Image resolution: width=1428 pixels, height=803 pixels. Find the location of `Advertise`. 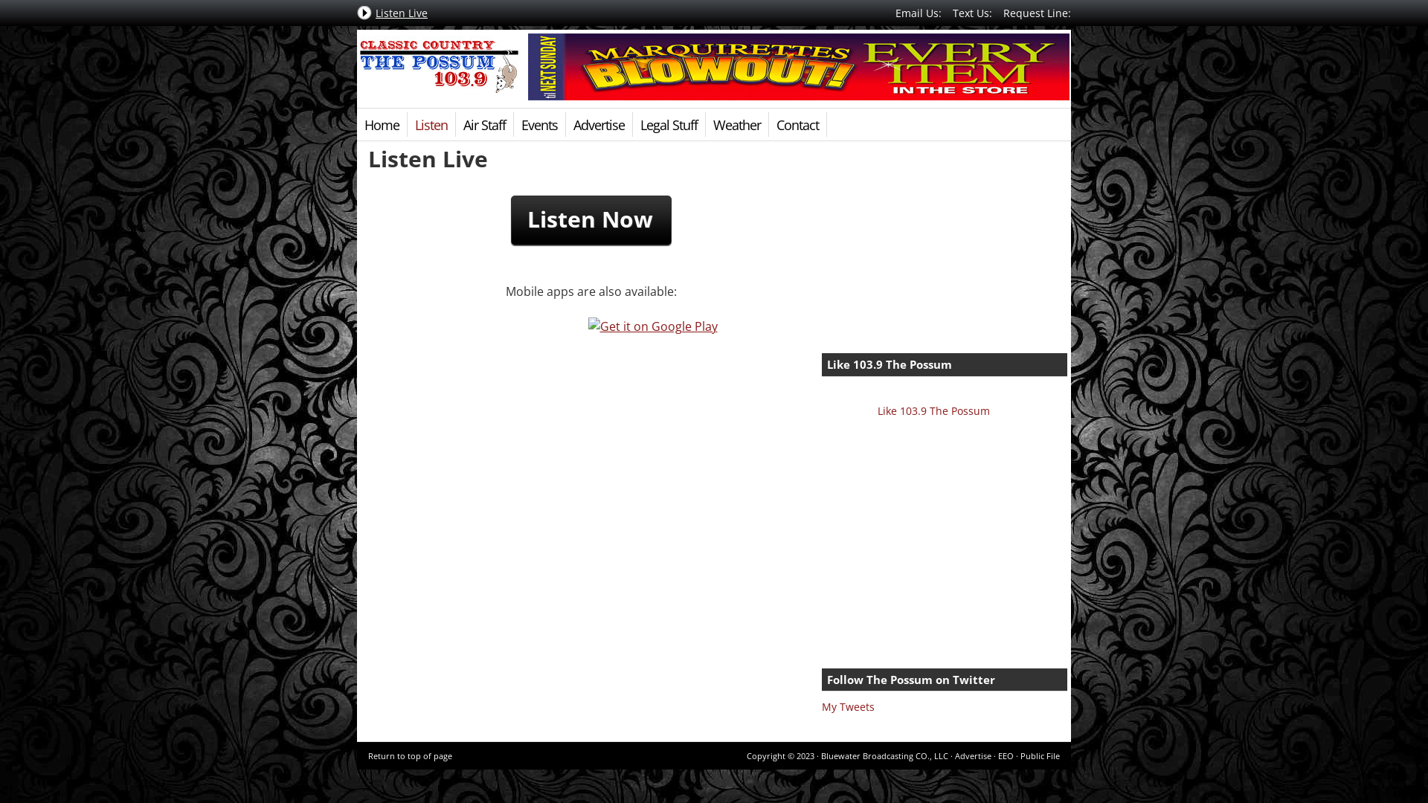

Advertise is located at coordinates (599, 125).